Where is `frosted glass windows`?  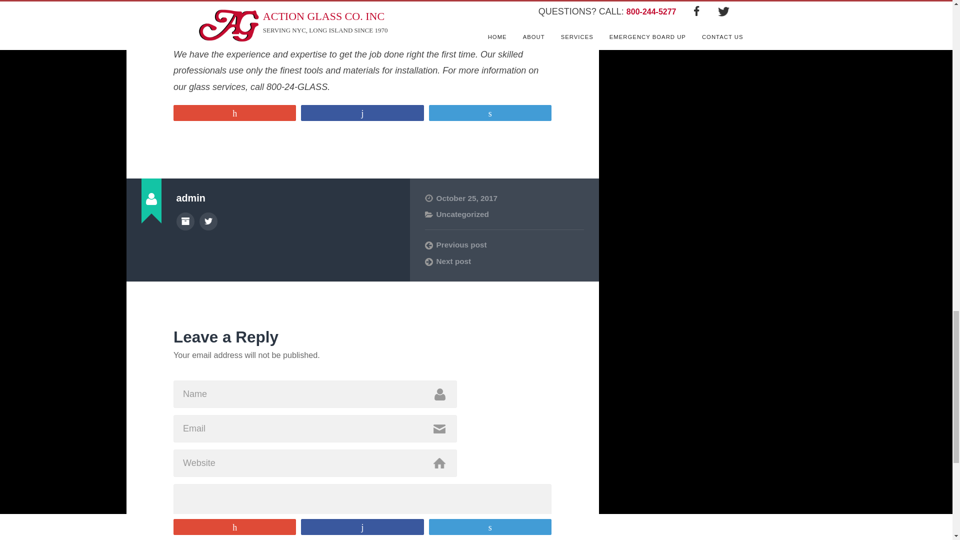
frosted glass windows is located at coordinates (284, 22).